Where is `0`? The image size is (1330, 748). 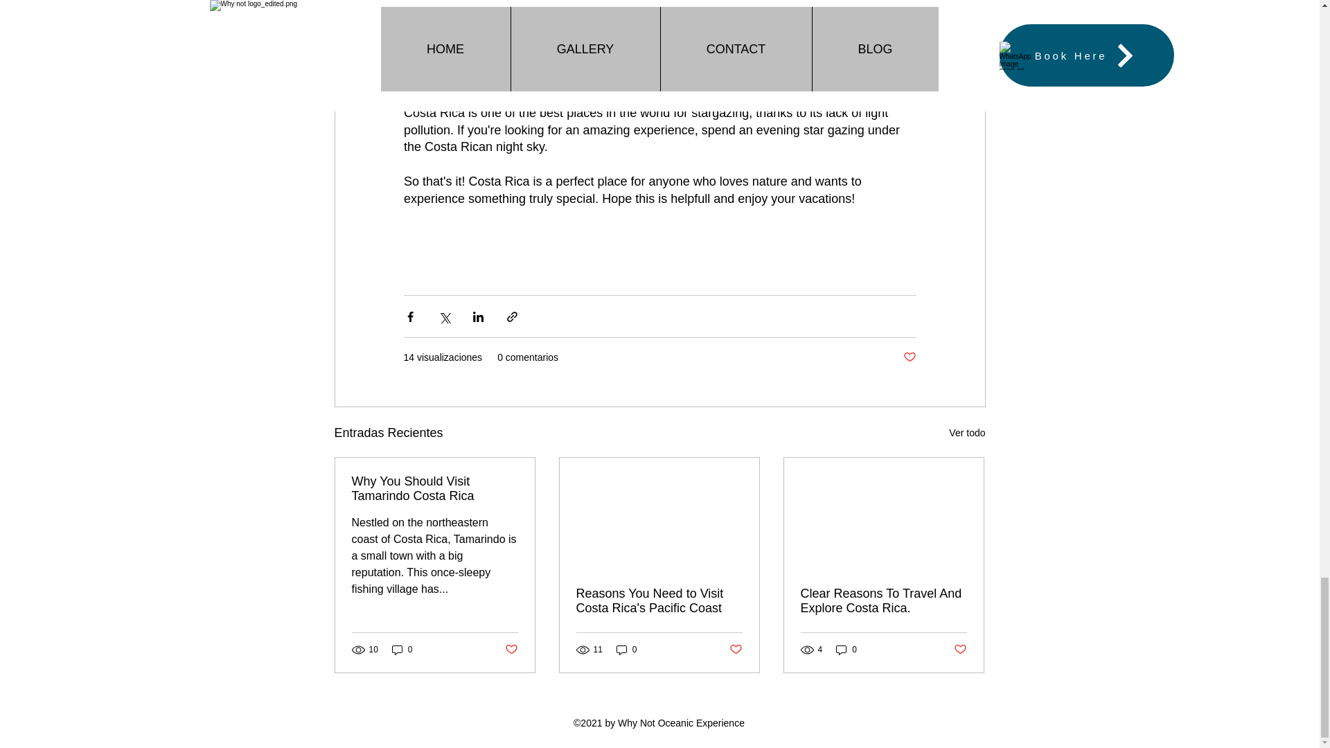 0 is located at coordinates (402, 650).